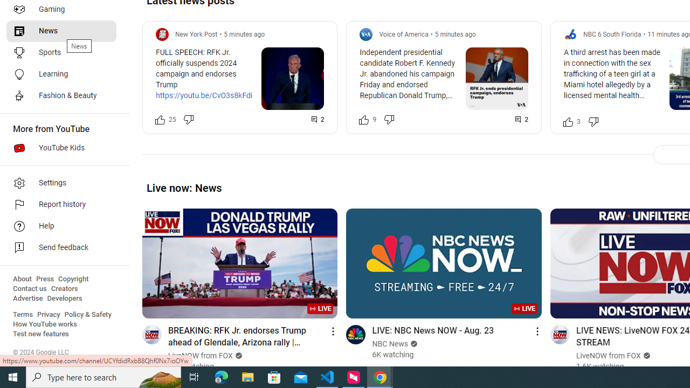  I want to click on Fashion & Beauty, so click(61, 96).